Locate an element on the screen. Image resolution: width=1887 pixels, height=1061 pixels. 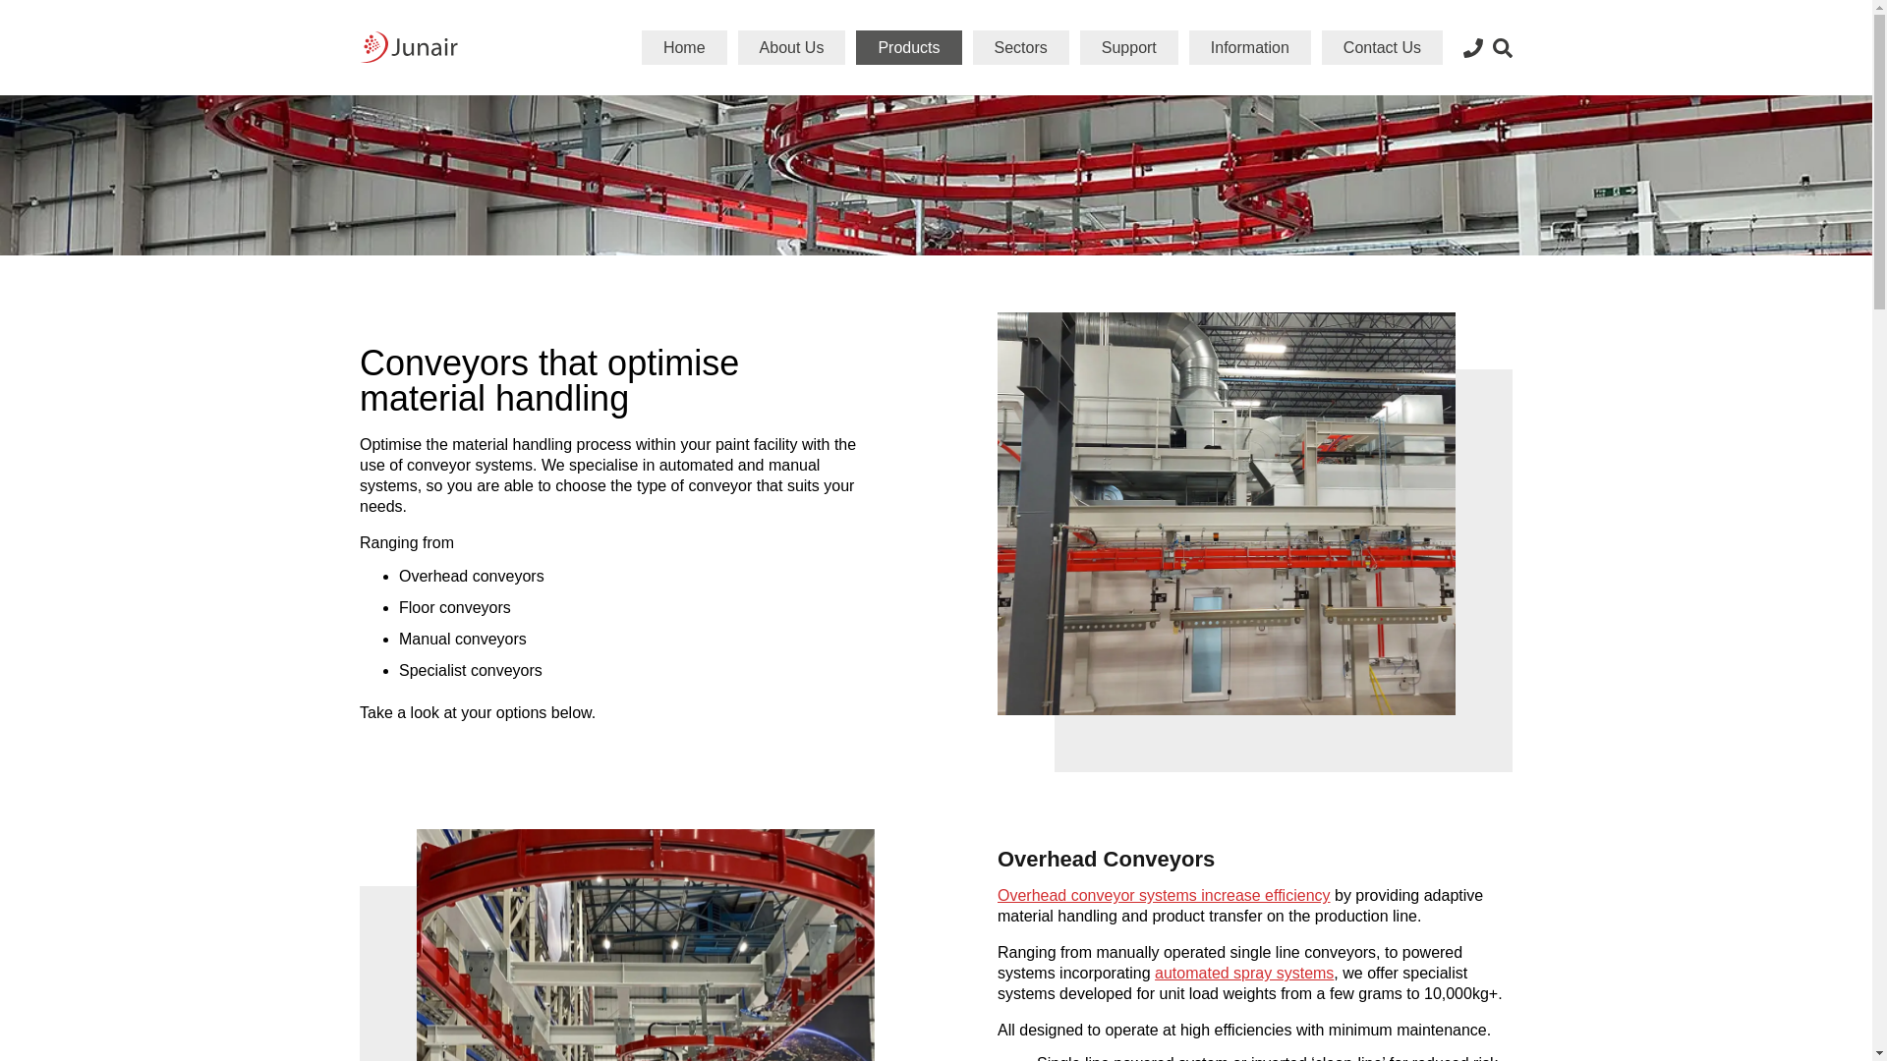
Support is located at coordinates (1128, 47).